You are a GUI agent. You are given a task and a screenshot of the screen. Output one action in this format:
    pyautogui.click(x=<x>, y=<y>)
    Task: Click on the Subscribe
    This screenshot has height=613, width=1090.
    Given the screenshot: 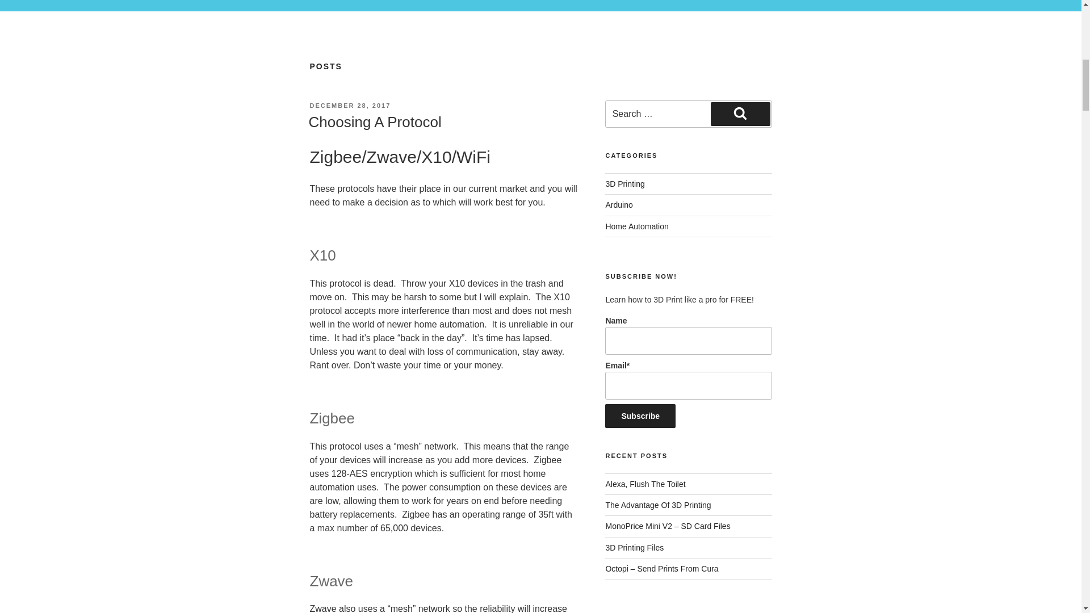 What is the action you would take?
    pyautogui.click(x=640, y=415)
    